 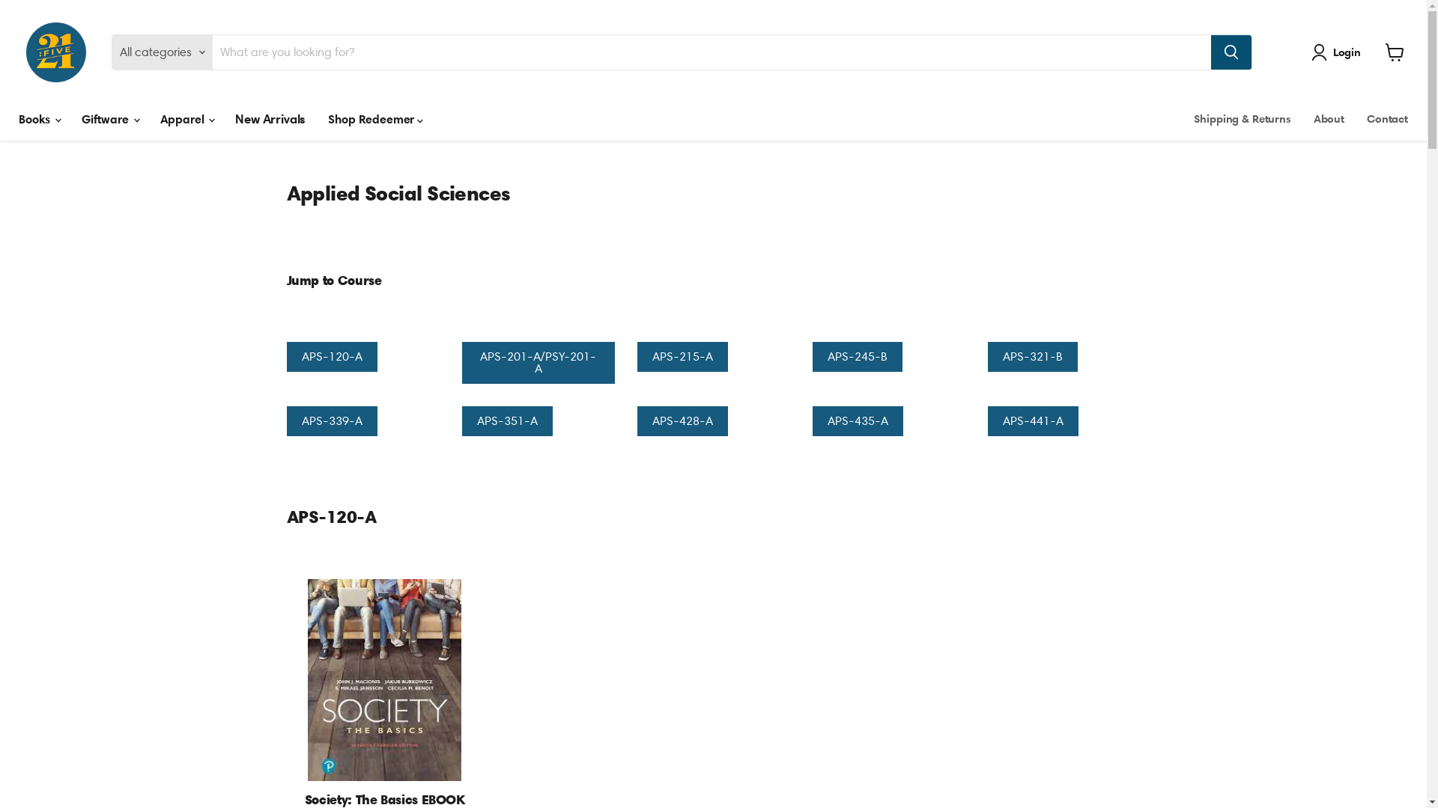 I want to click on Contact, so click(x=1387, y=119).